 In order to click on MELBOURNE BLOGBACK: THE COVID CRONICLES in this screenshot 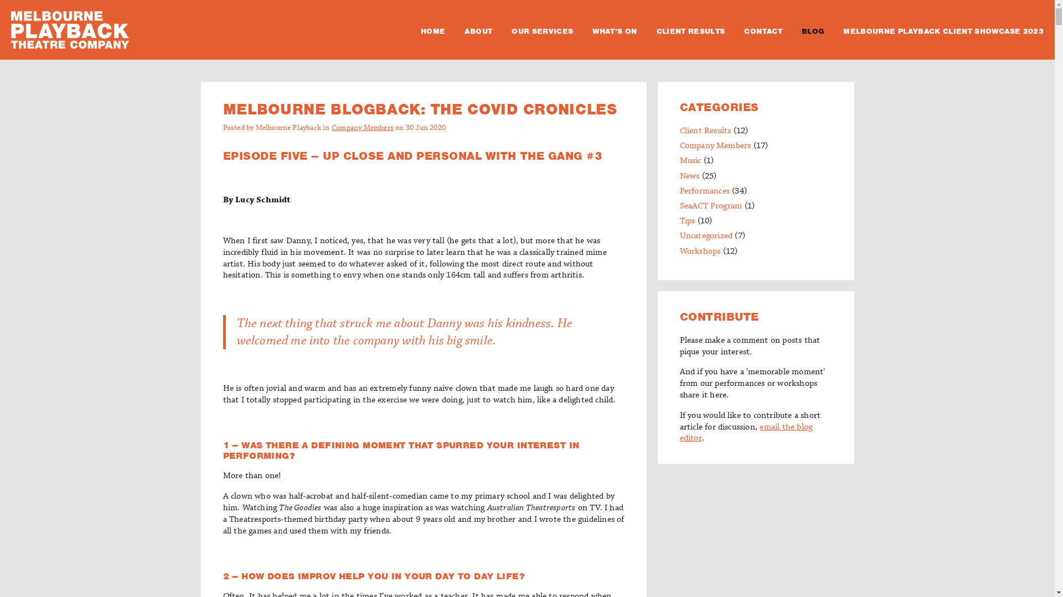, I will do `click(420, 109)`.